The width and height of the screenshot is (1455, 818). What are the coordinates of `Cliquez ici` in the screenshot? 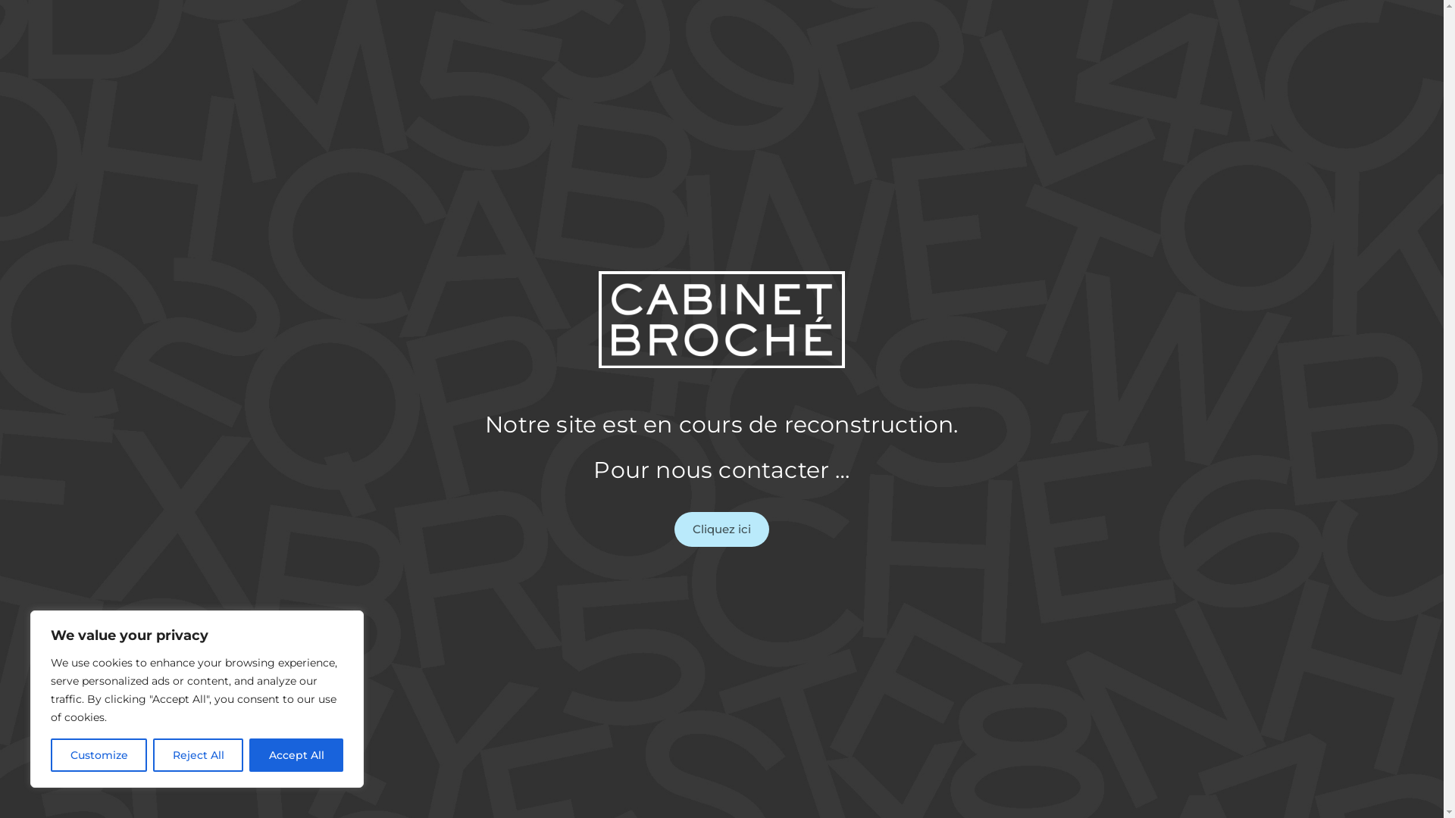 It's located at (721, 529).